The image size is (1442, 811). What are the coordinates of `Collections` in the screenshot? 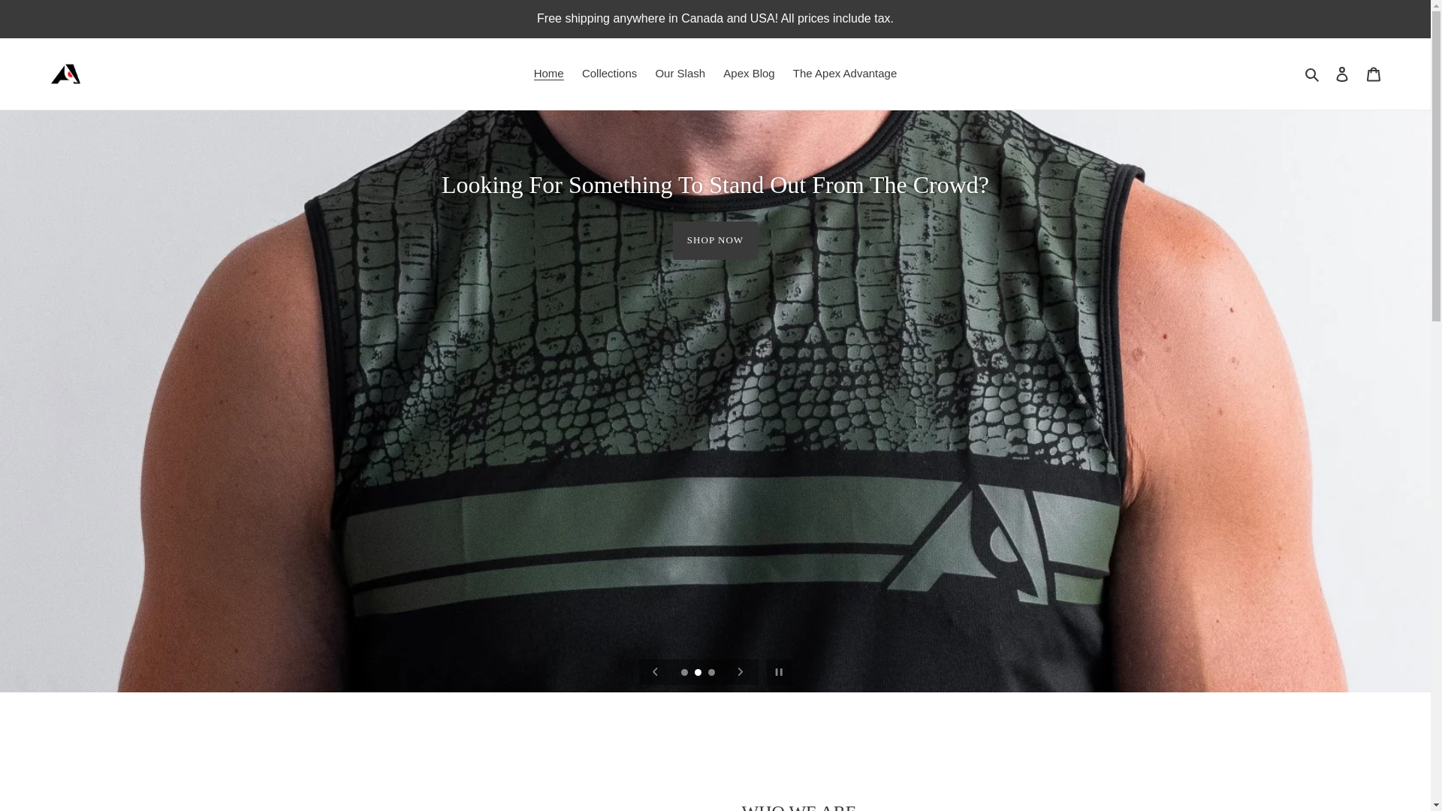 It's located at (610, 74).